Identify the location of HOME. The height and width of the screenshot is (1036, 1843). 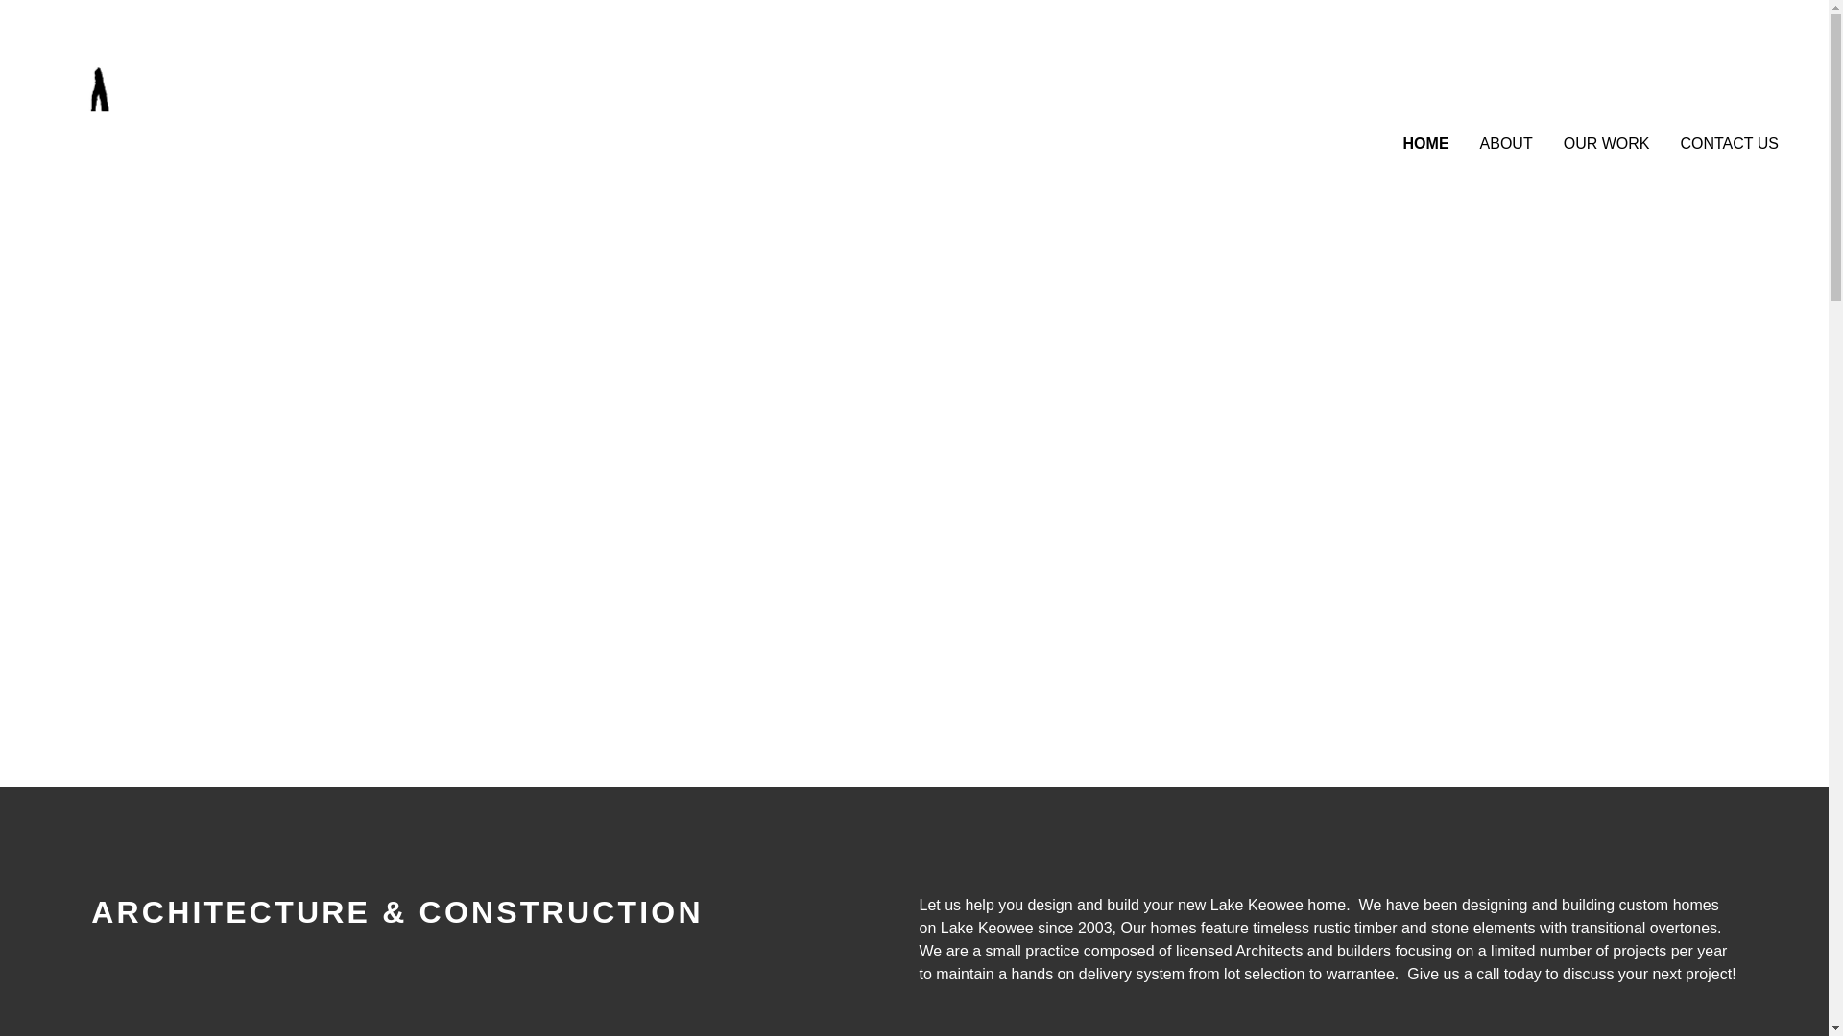
(1426, 143).